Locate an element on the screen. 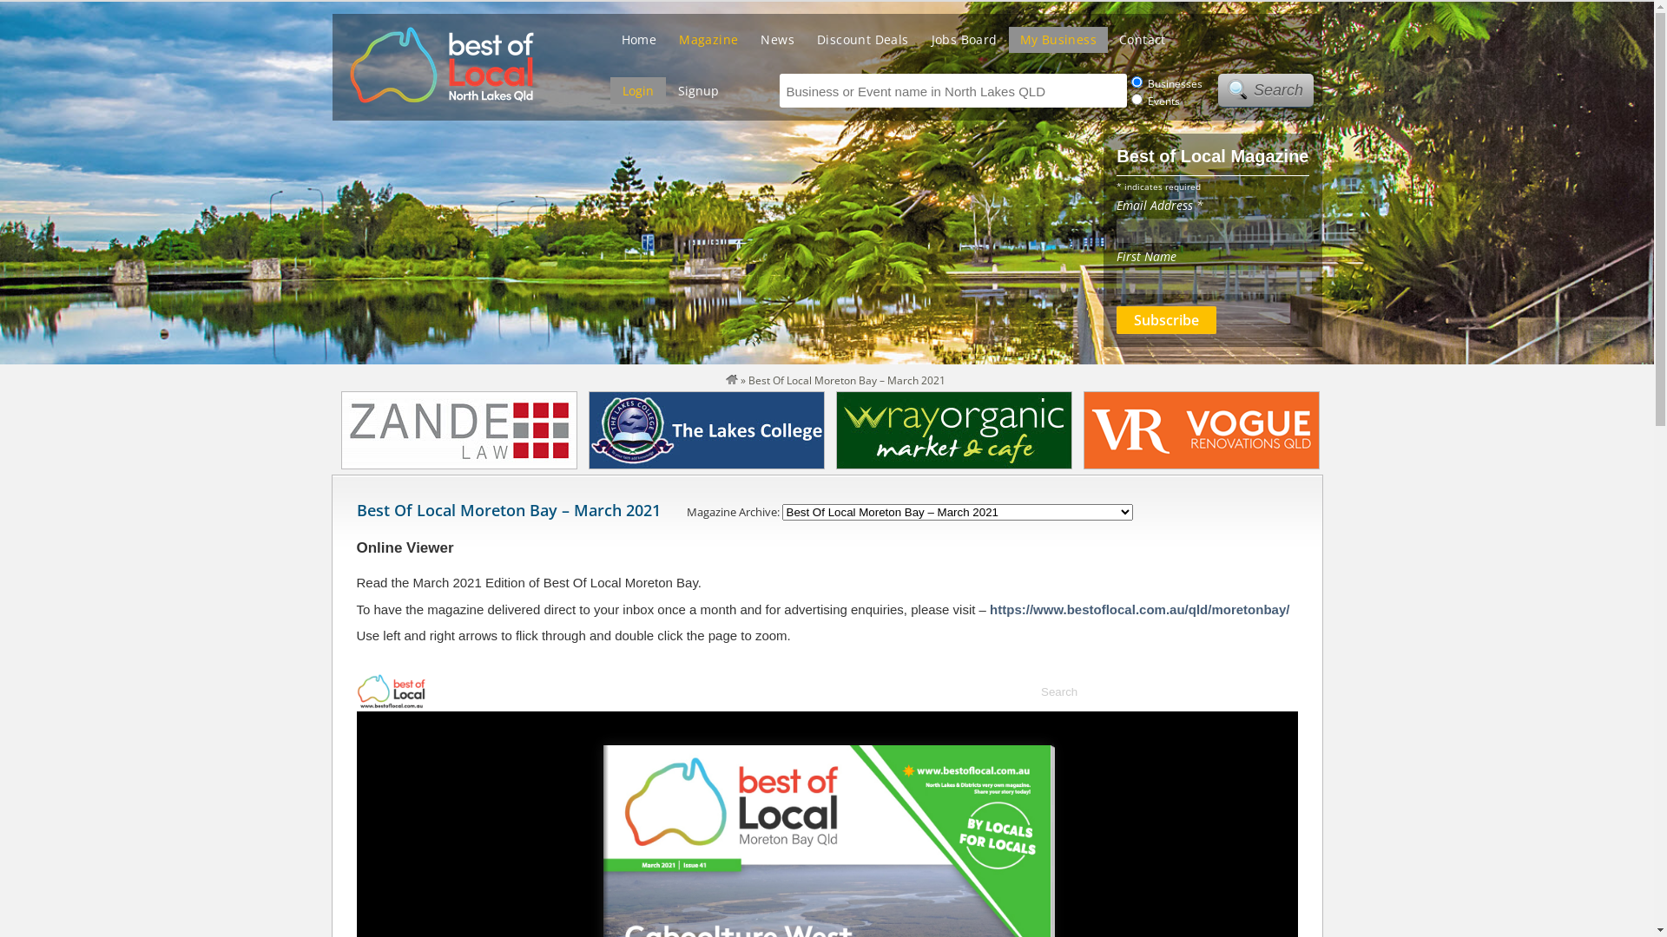 This screenshot has width=1667, height=937. Contact is located at coordinates (1143, 42).